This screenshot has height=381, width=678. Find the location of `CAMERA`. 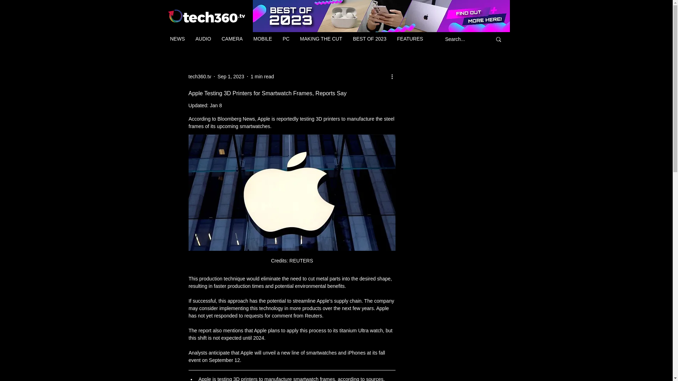

CAMERA is located at coordinates (232, 39).